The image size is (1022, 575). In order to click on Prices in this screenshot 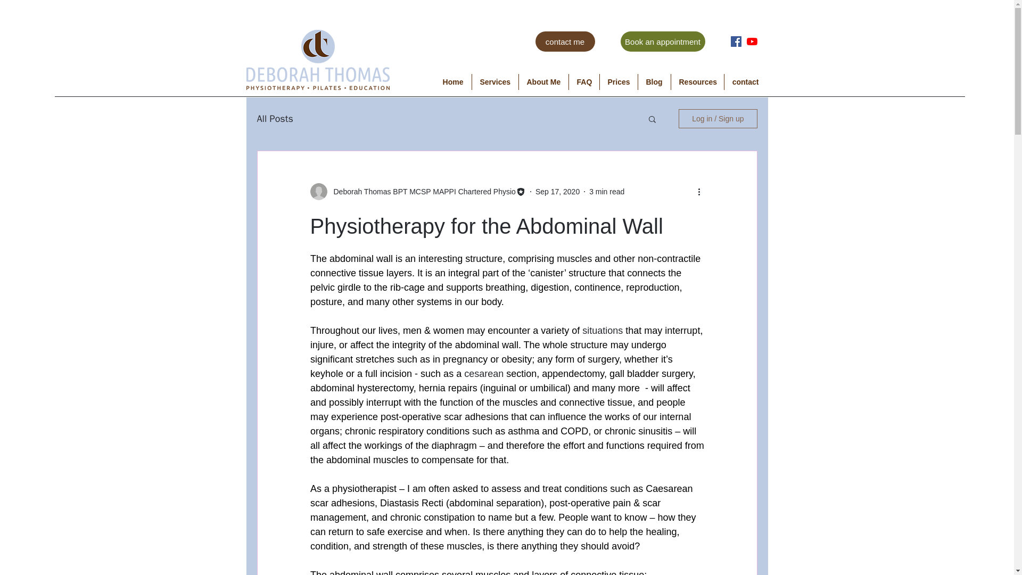, I will do `click(617, 82)`.